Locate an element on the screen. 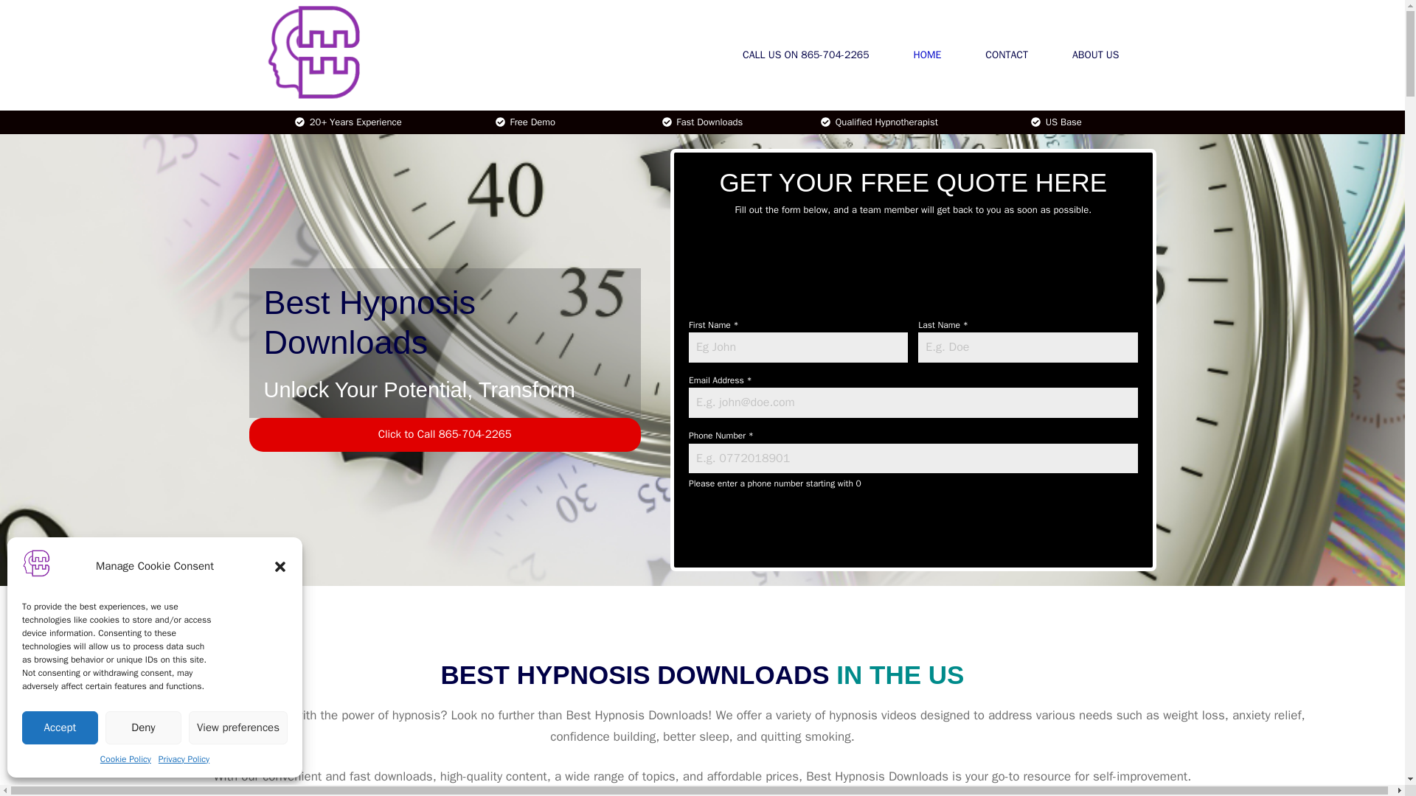 This screenshot has height=796, width=1416. CALL US ON 865-704-2265 is located at coordinates (806, 55).